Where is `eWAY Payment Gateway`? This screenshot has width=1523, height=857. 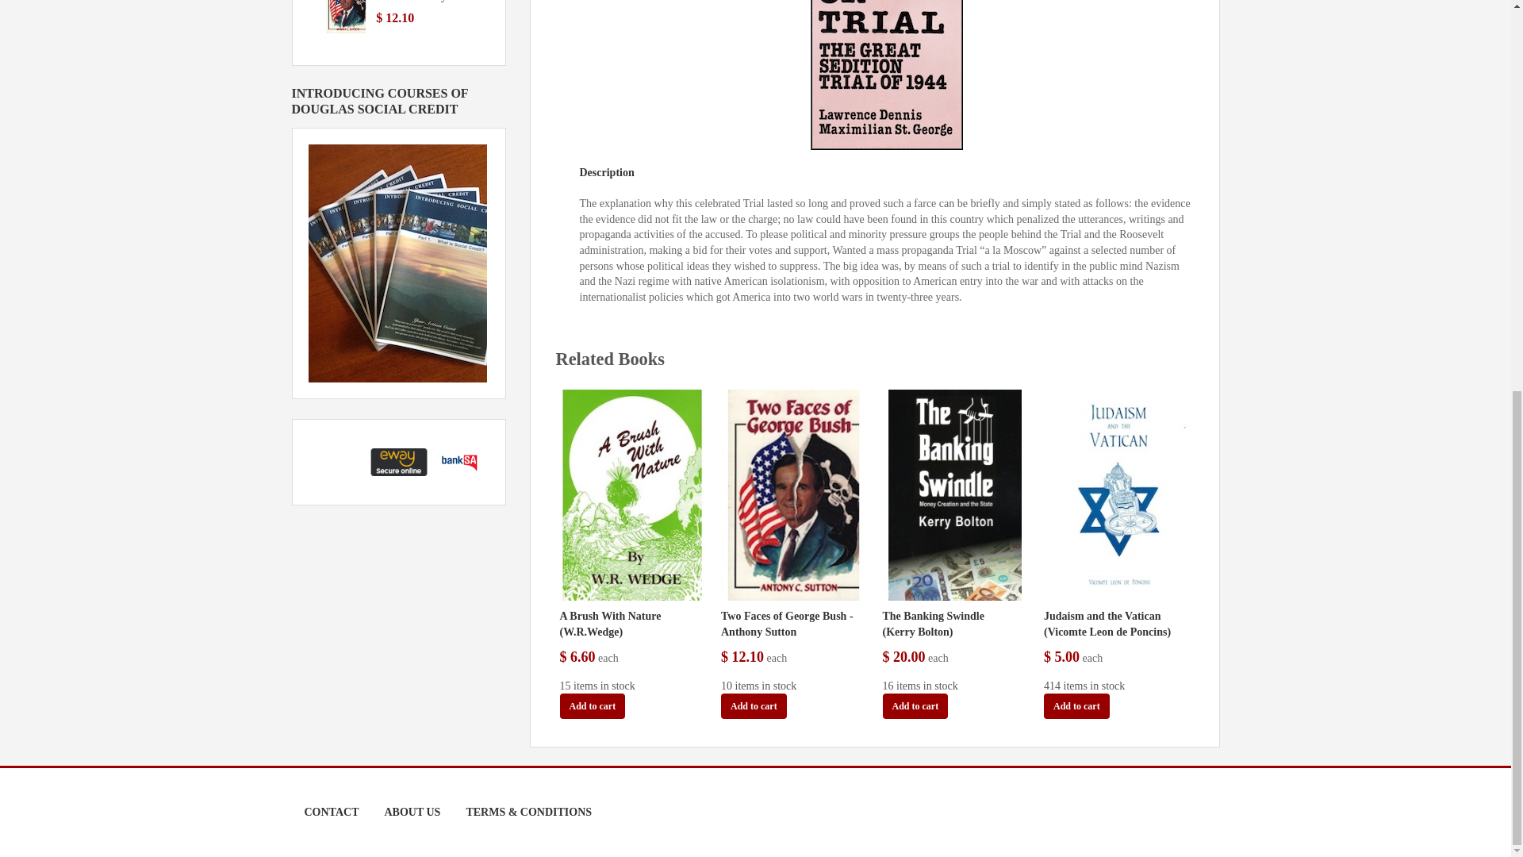 eWAY Payment Gateway is located at coordinates (398, 460).